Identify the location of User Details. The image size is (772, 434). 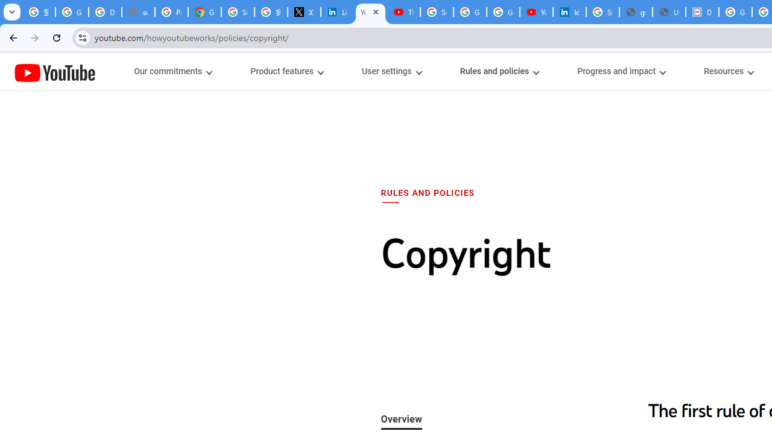
(668, 12).